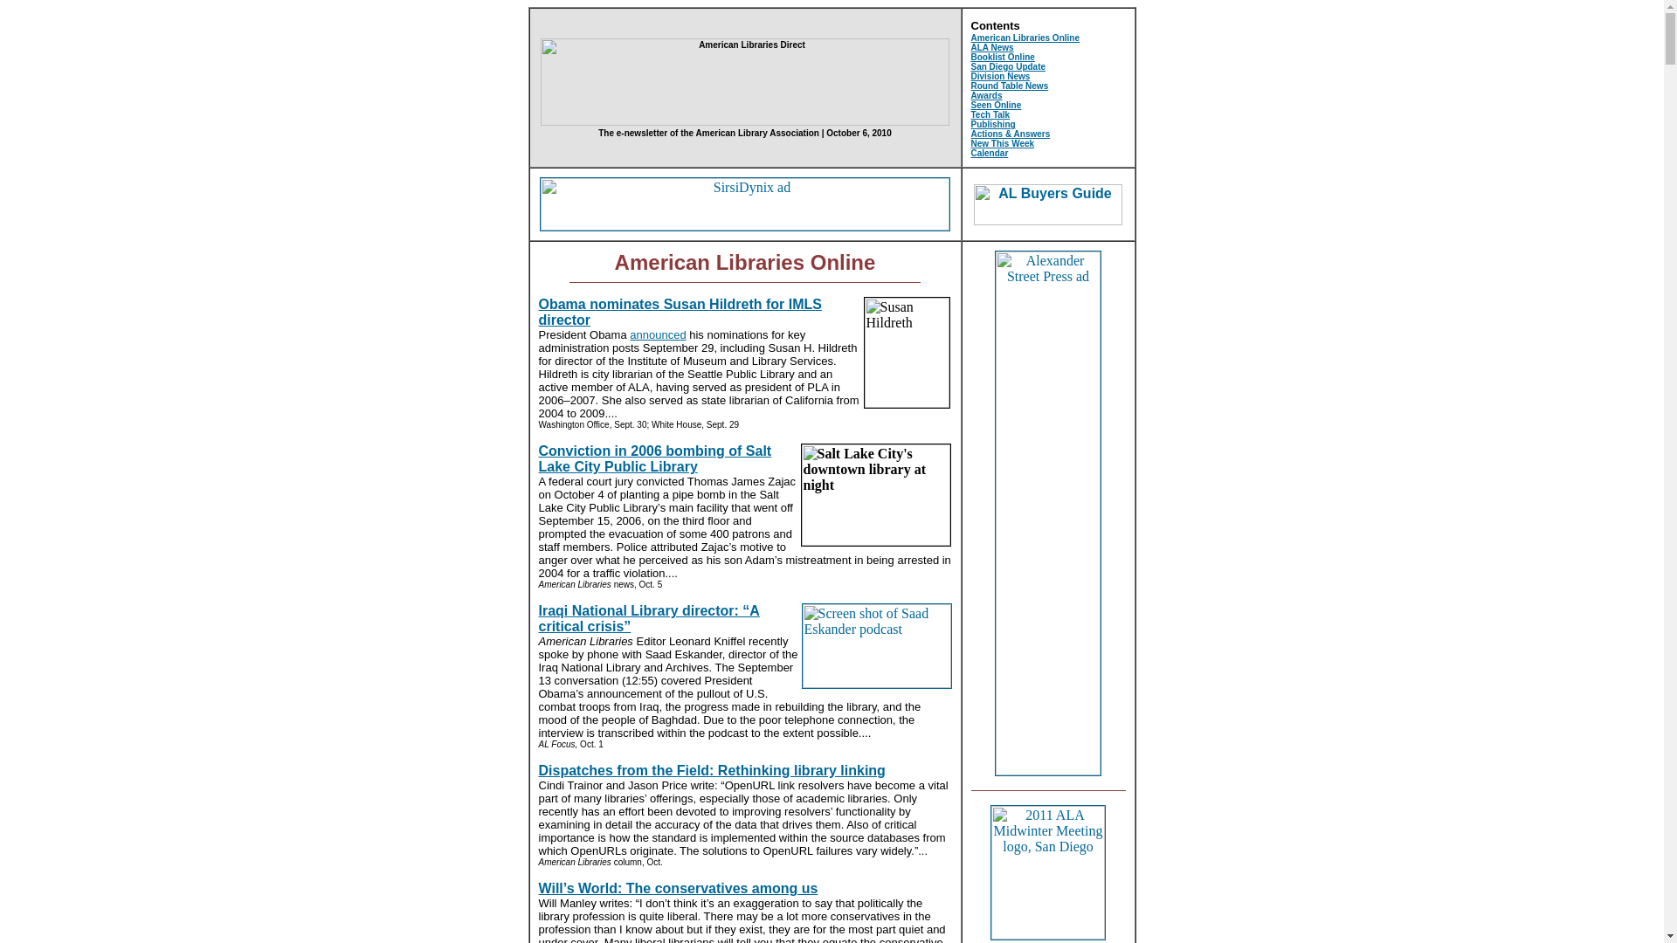  I want to click on Booklist Online, so click(1003, 58).